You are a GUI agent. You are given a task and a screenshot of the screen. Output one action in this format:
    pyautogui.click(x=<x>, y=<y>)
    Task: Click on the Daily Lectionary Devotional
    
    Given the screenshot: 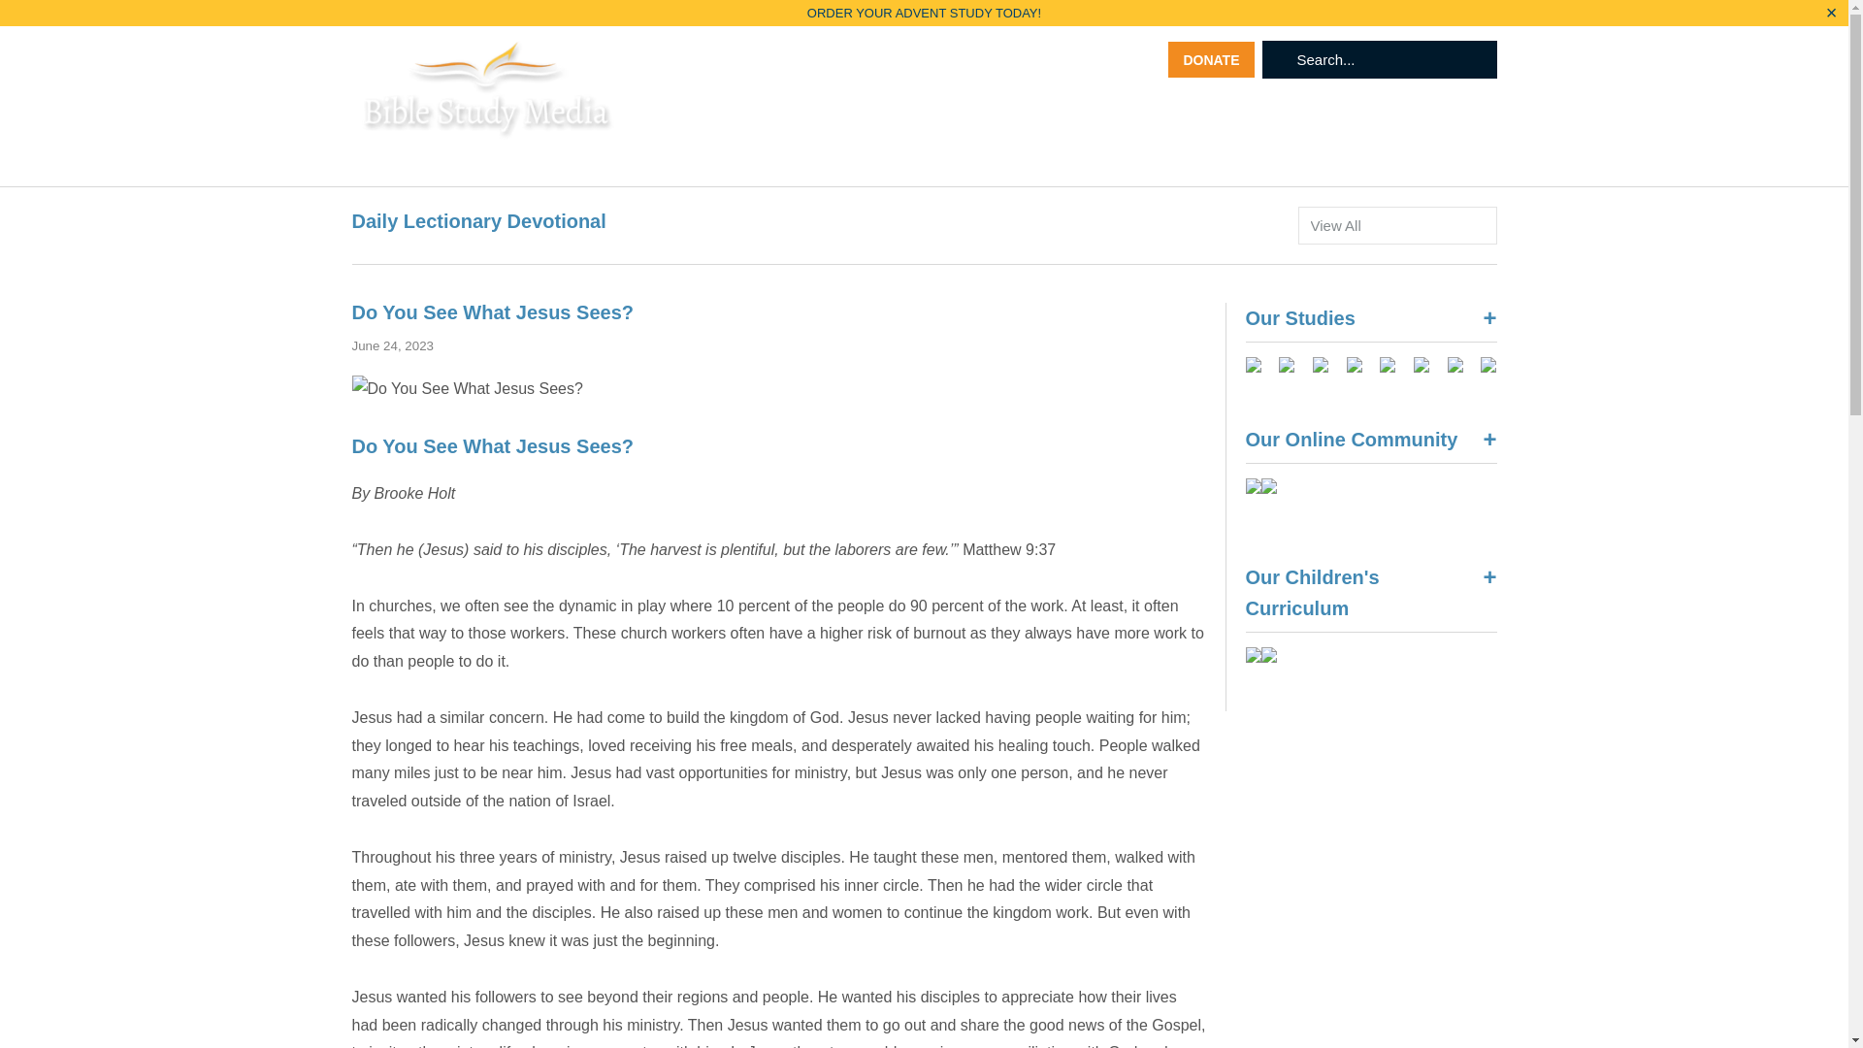 What is the action you would take?
    pyautogui.click(x=478, y=221)
    